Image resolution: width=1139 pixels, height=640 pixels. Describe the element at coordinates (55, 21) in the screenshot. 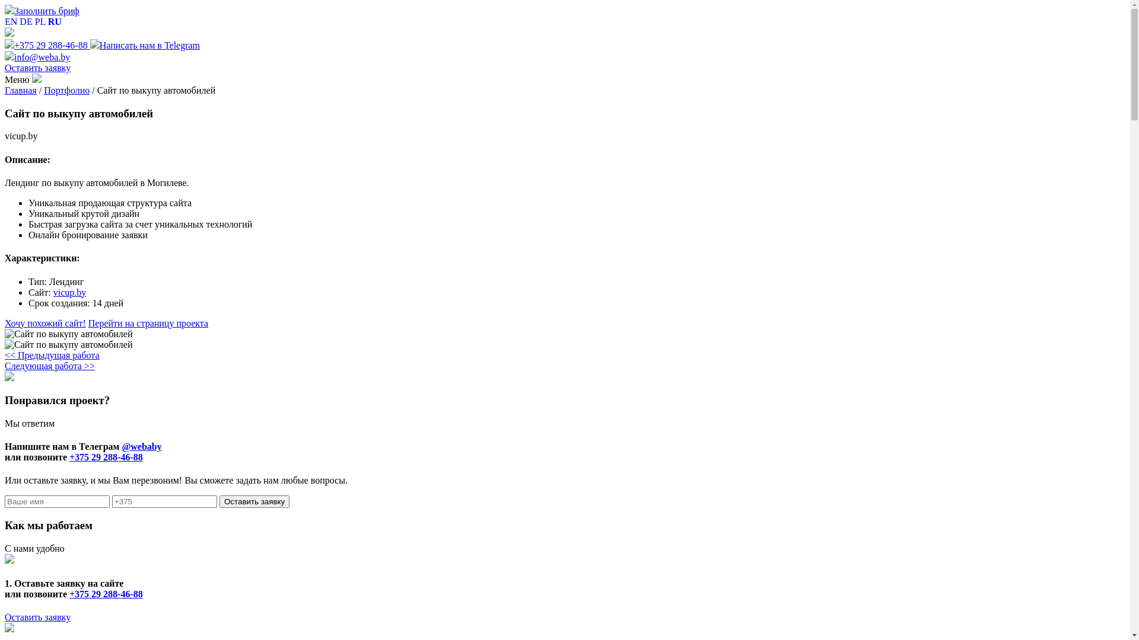

I see `RU` at that location.